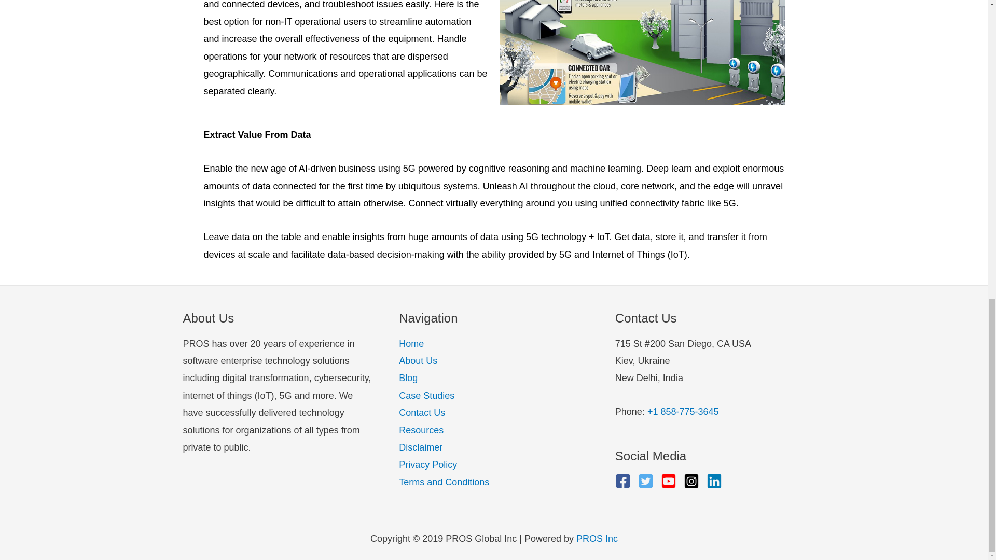 The image size is (996, 560). I want to click on Case Studies, so click(426, 395).